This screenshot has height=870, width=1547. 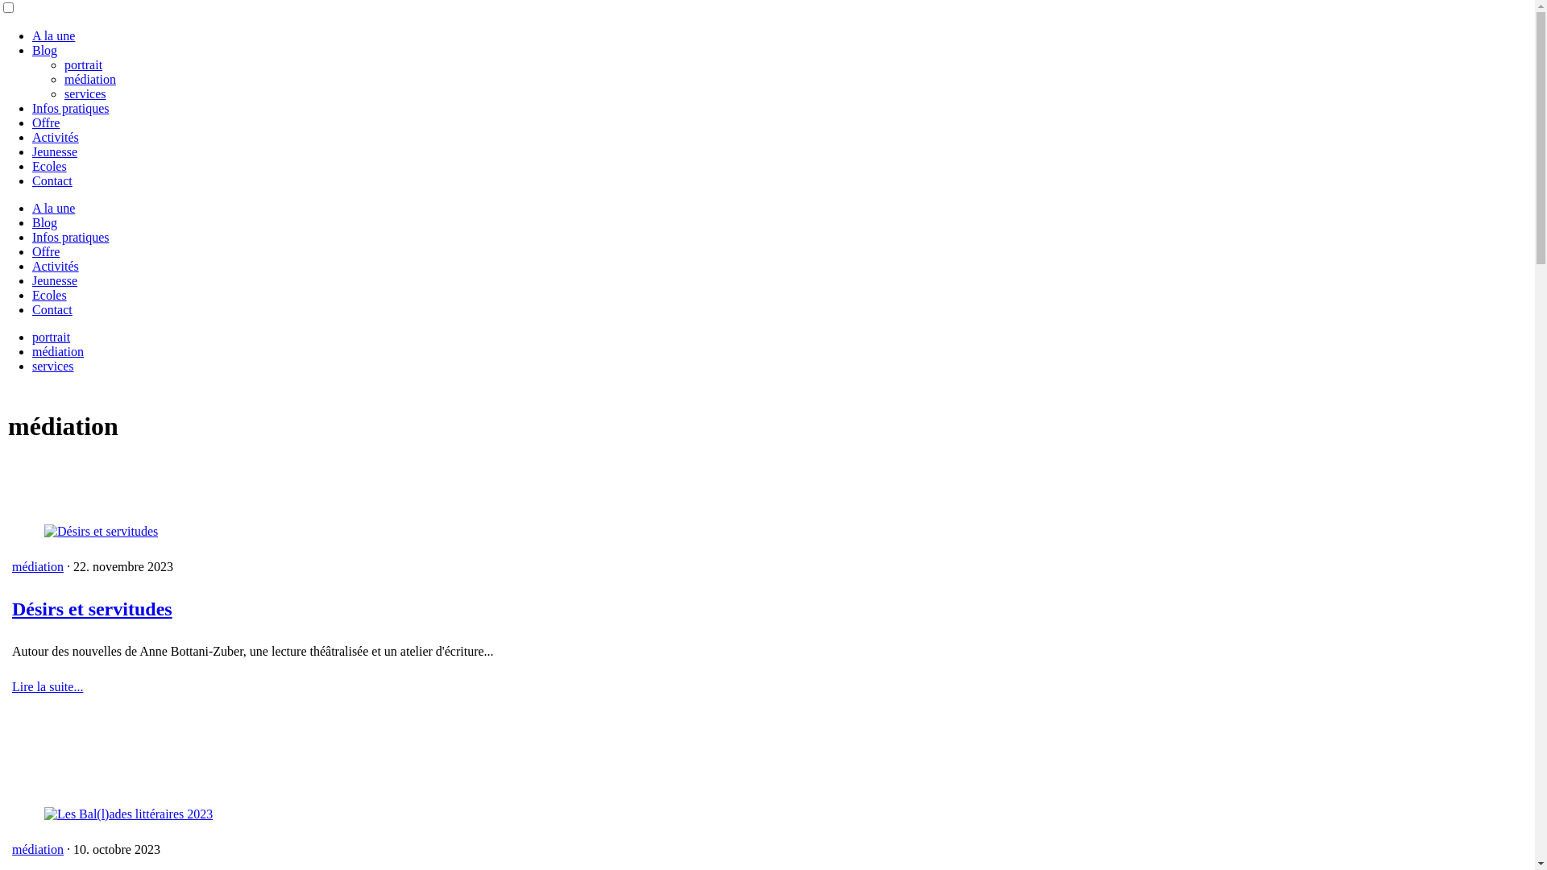 What do you see at coordinates (53, 366) in the screenshot?
I see `services` at bounding box center [53, 366].